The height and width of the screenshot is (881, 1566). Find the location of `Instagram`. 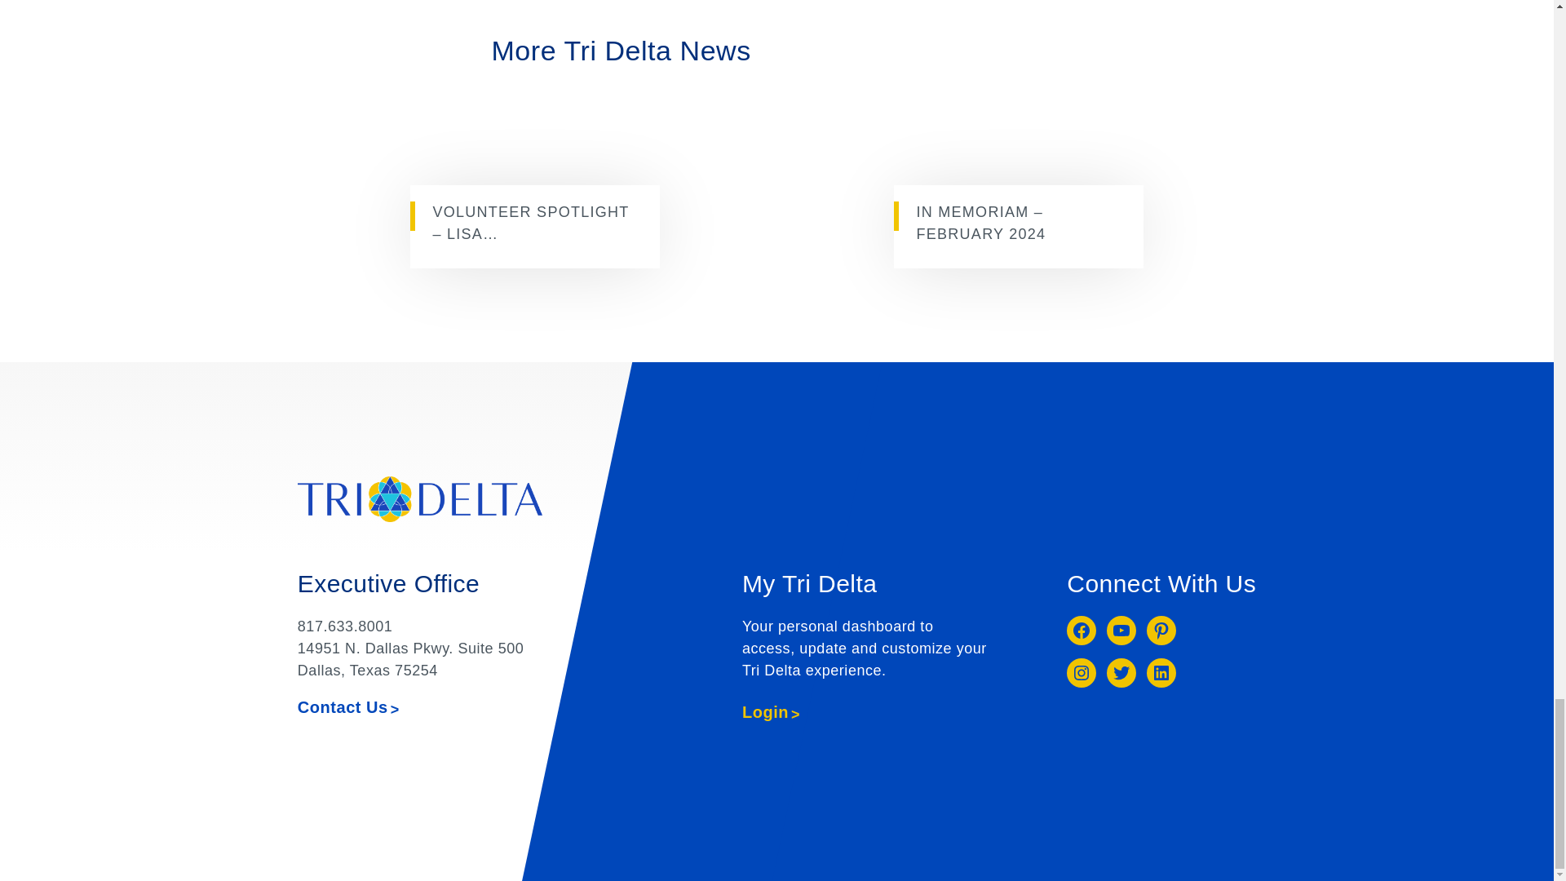

Instagram is located at coordinates (1082, 672).